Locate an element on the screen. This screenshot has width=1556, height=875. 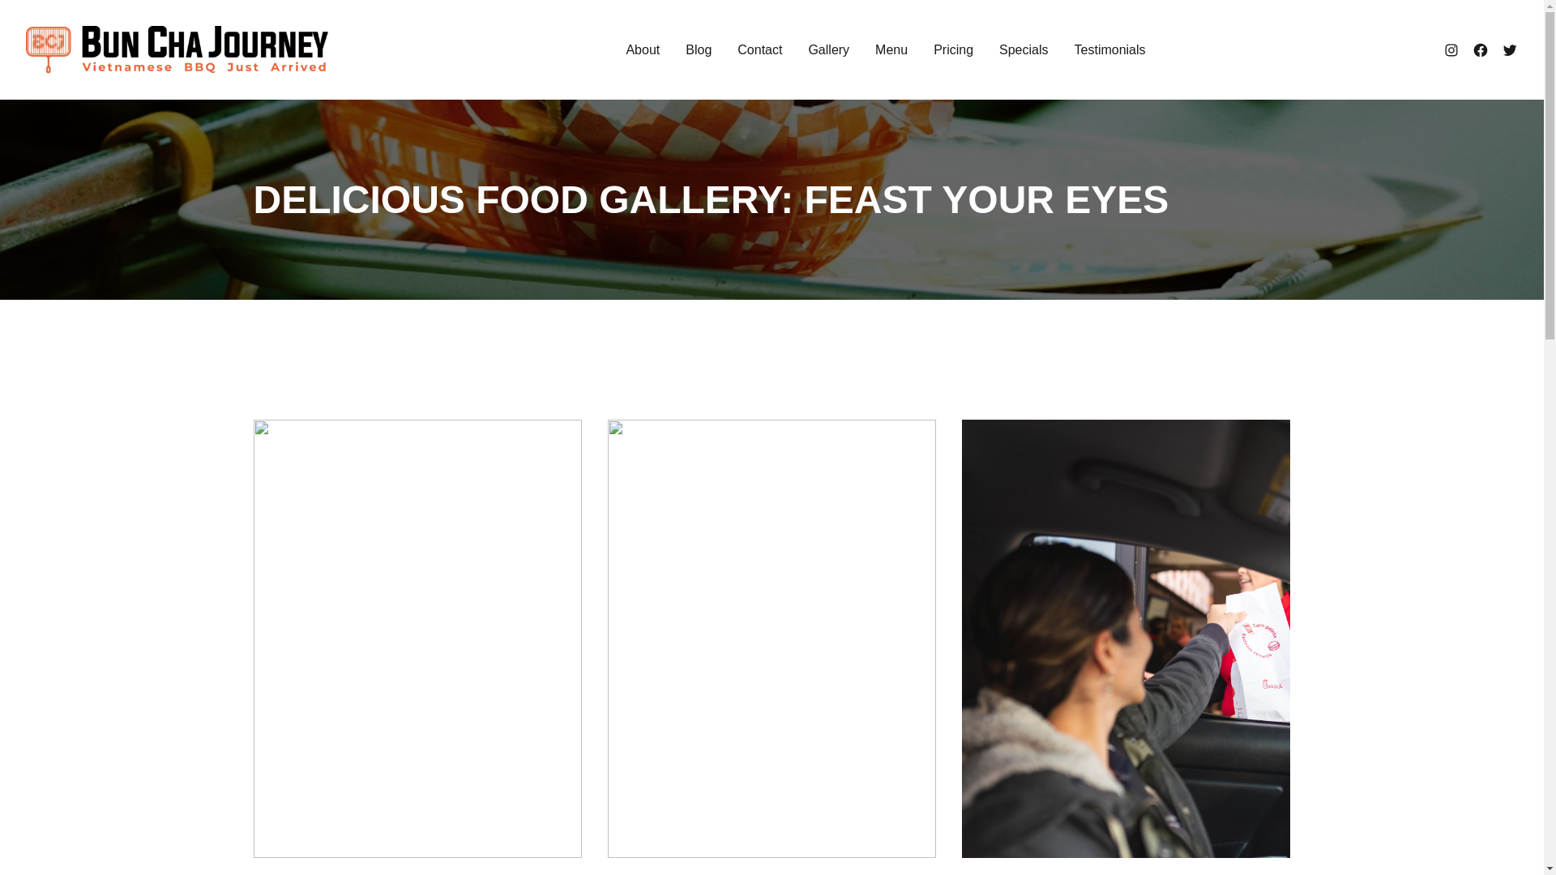
Testimonials is located at coordinates (1110, 49).